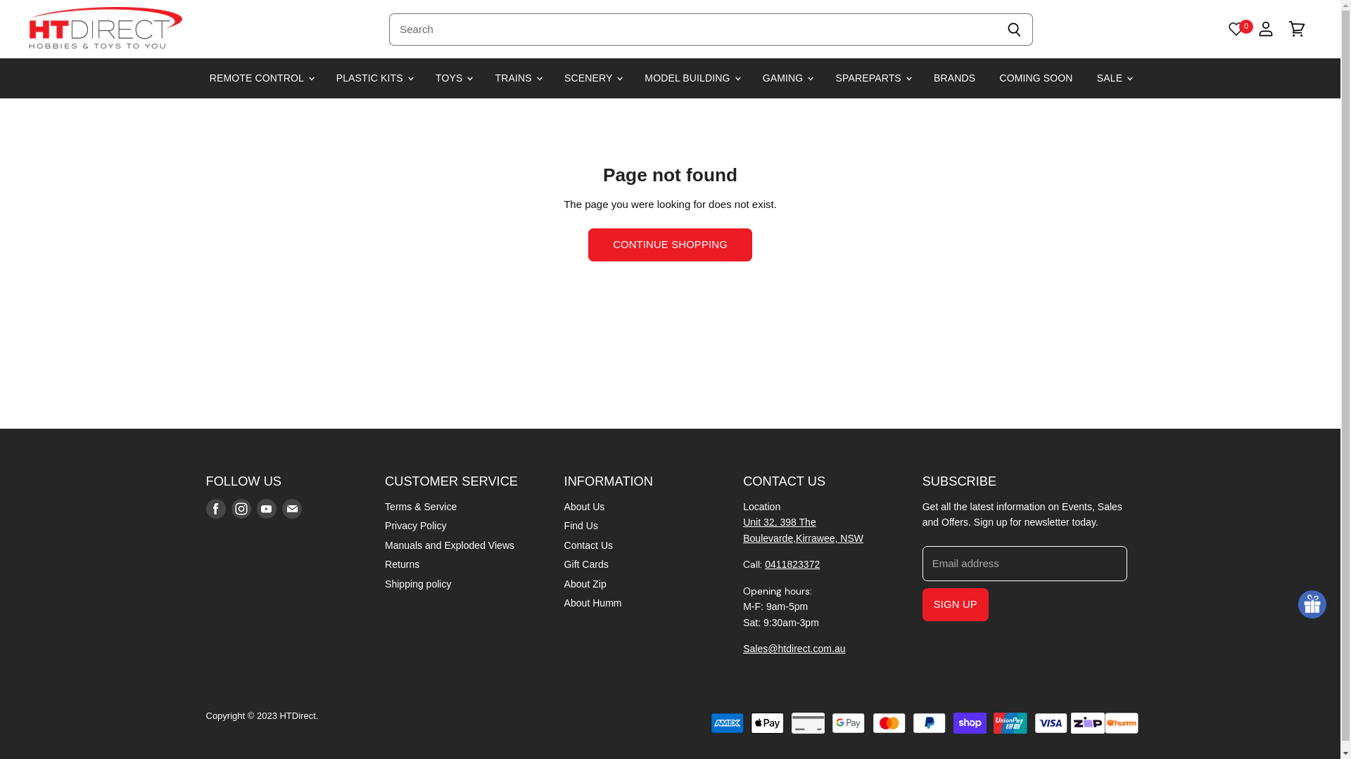  I want to click on Shipping policy, so click(418, 584).